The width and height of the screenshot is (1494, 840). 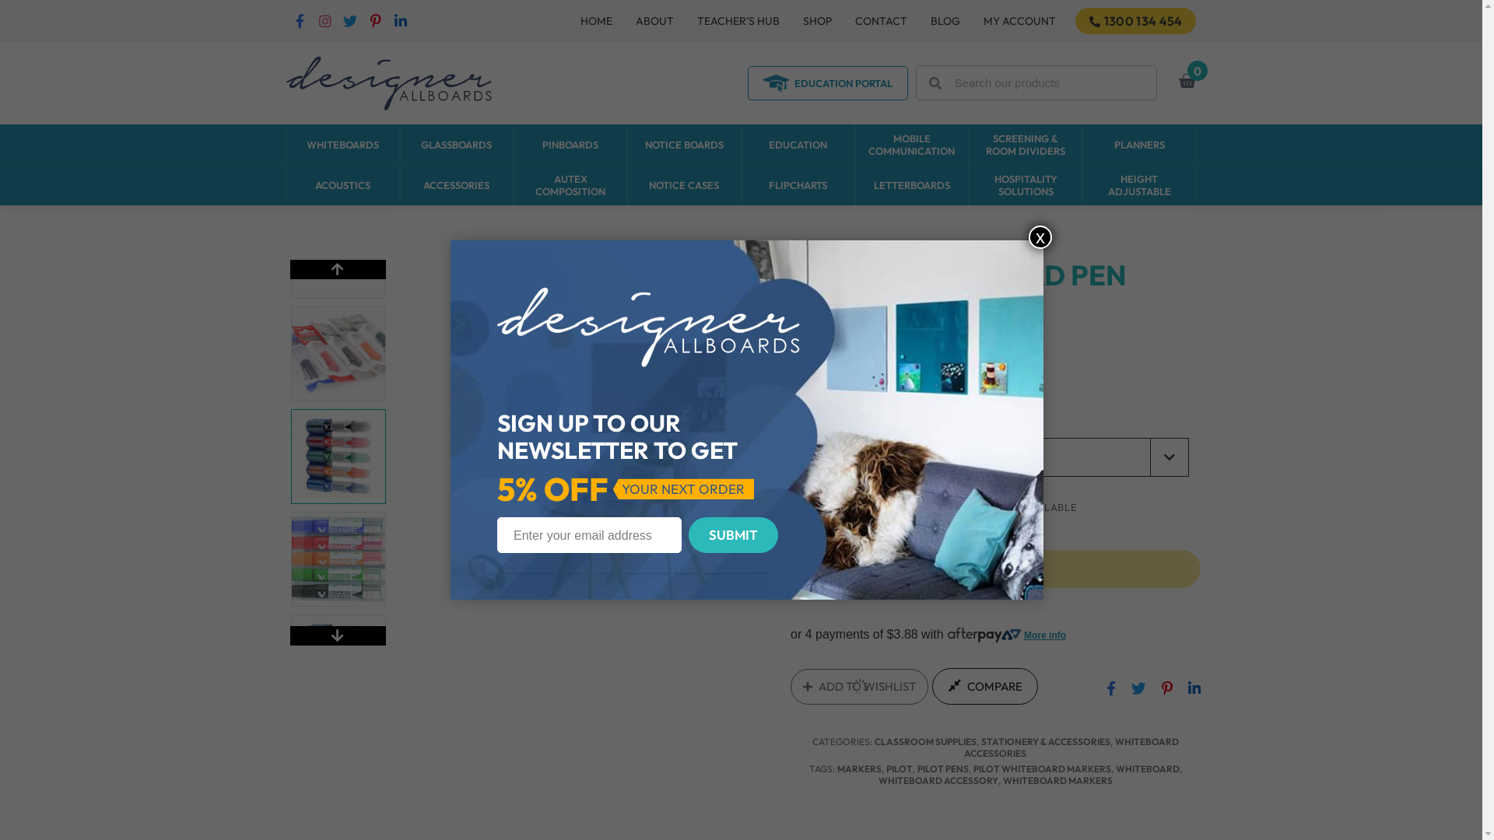 What do you see at coordinates (1148, 768) in the screenshot?
I see `WHITEBOARD` at bounding box center [1148, 768].